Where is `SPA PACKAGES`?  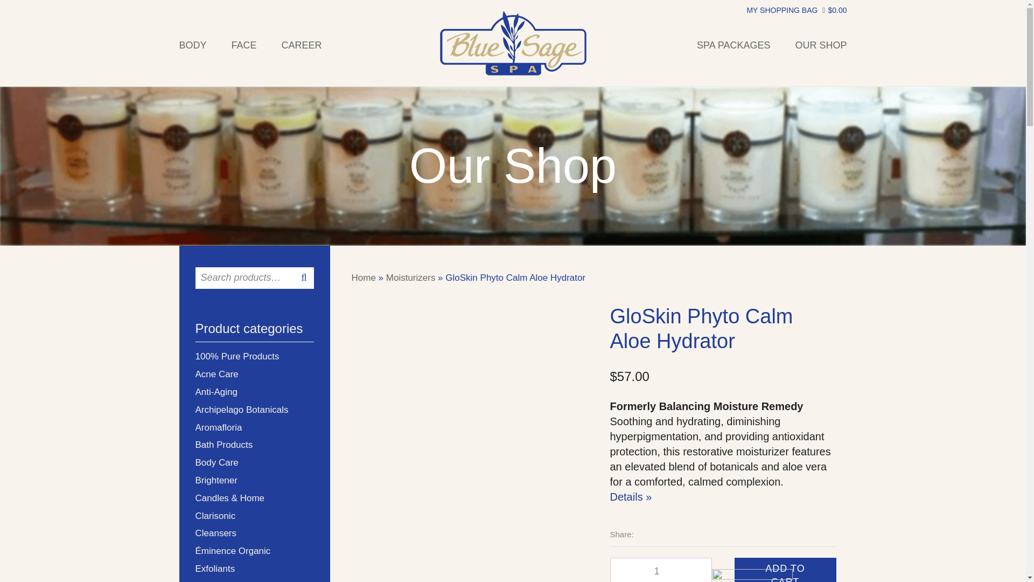 SPA PACKAGES is located at coordinates (740, 45).